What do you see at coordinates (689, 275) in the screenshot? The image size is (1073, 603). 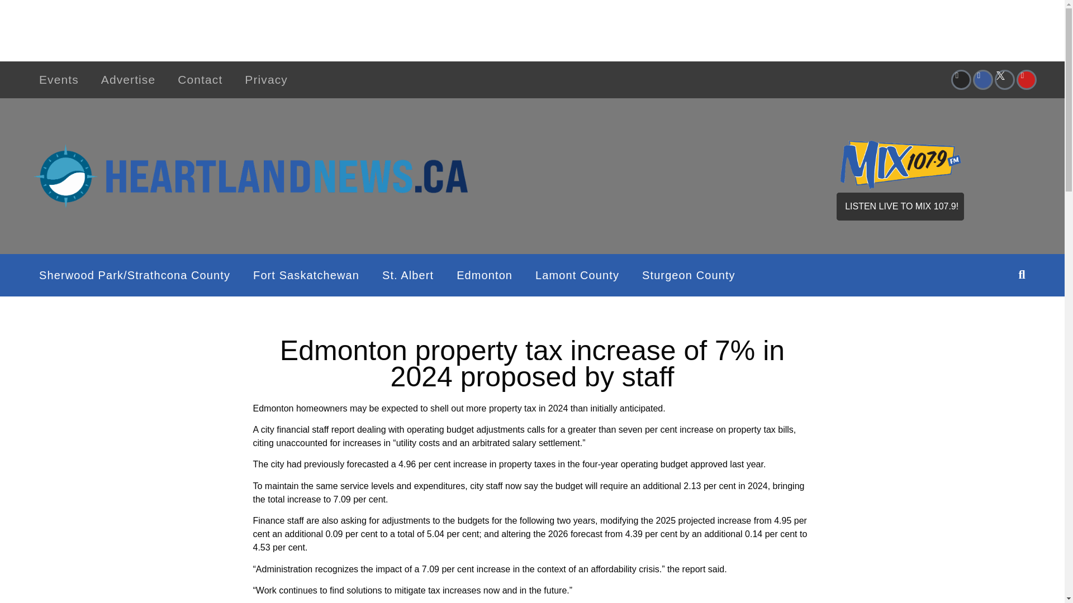 I see `Sturgeon County` at bounding box center [689, 275].